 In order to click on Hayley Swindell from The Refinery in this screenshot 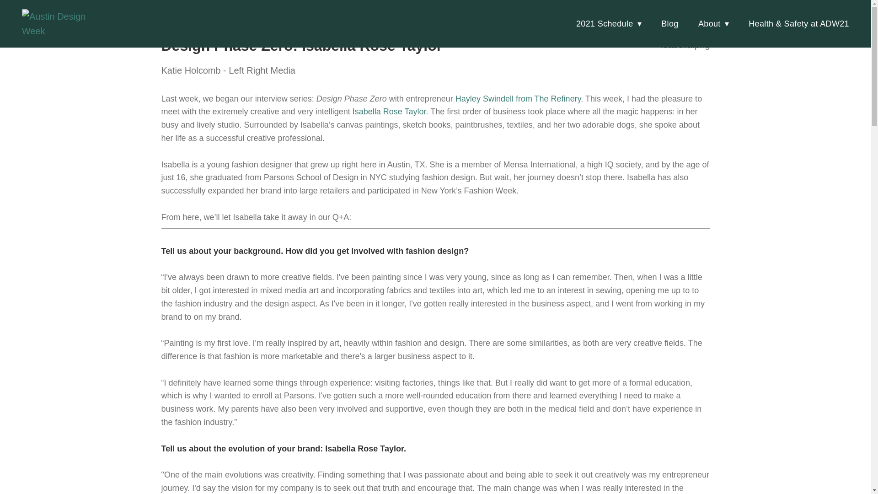, I will do `click(518, 99)`.